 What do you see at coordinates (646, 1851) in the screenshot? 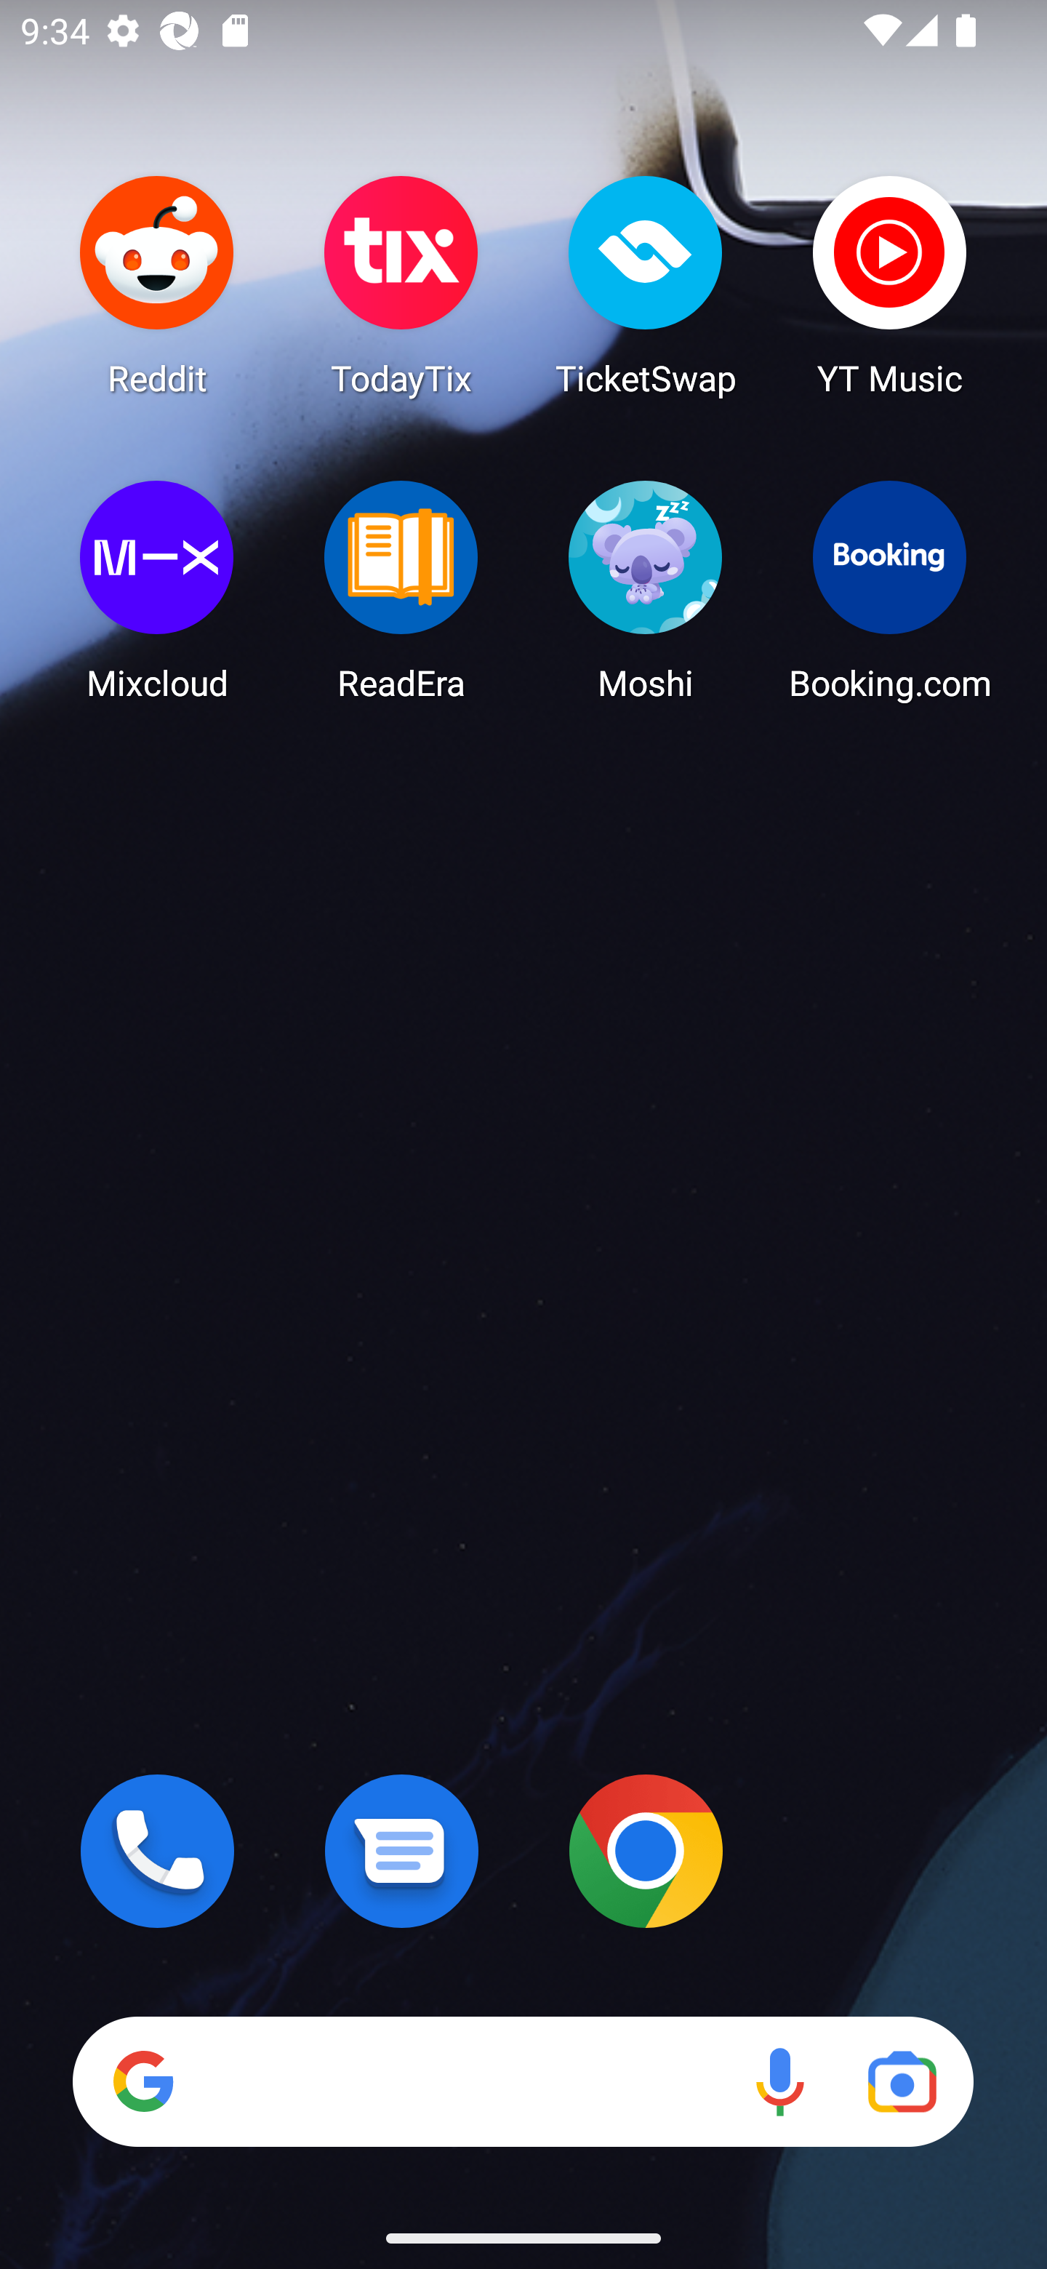
I see `Chrome` at bounding box center [646, 1851].